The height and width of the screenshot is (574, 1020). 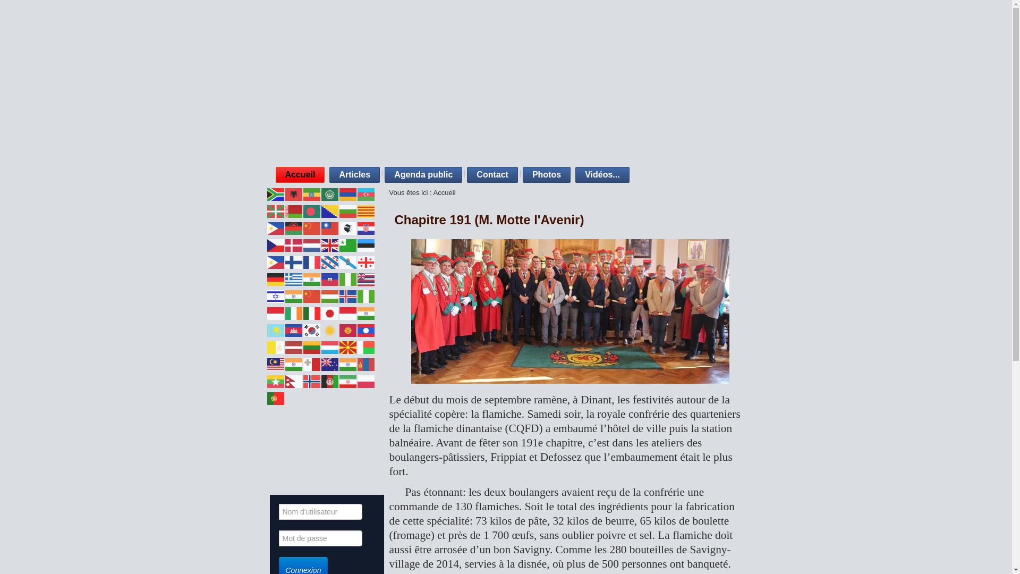 What do you see at coordinates (276, 227) in the screenshot?
I see `Cebuano` at bounding box center [276, 227].